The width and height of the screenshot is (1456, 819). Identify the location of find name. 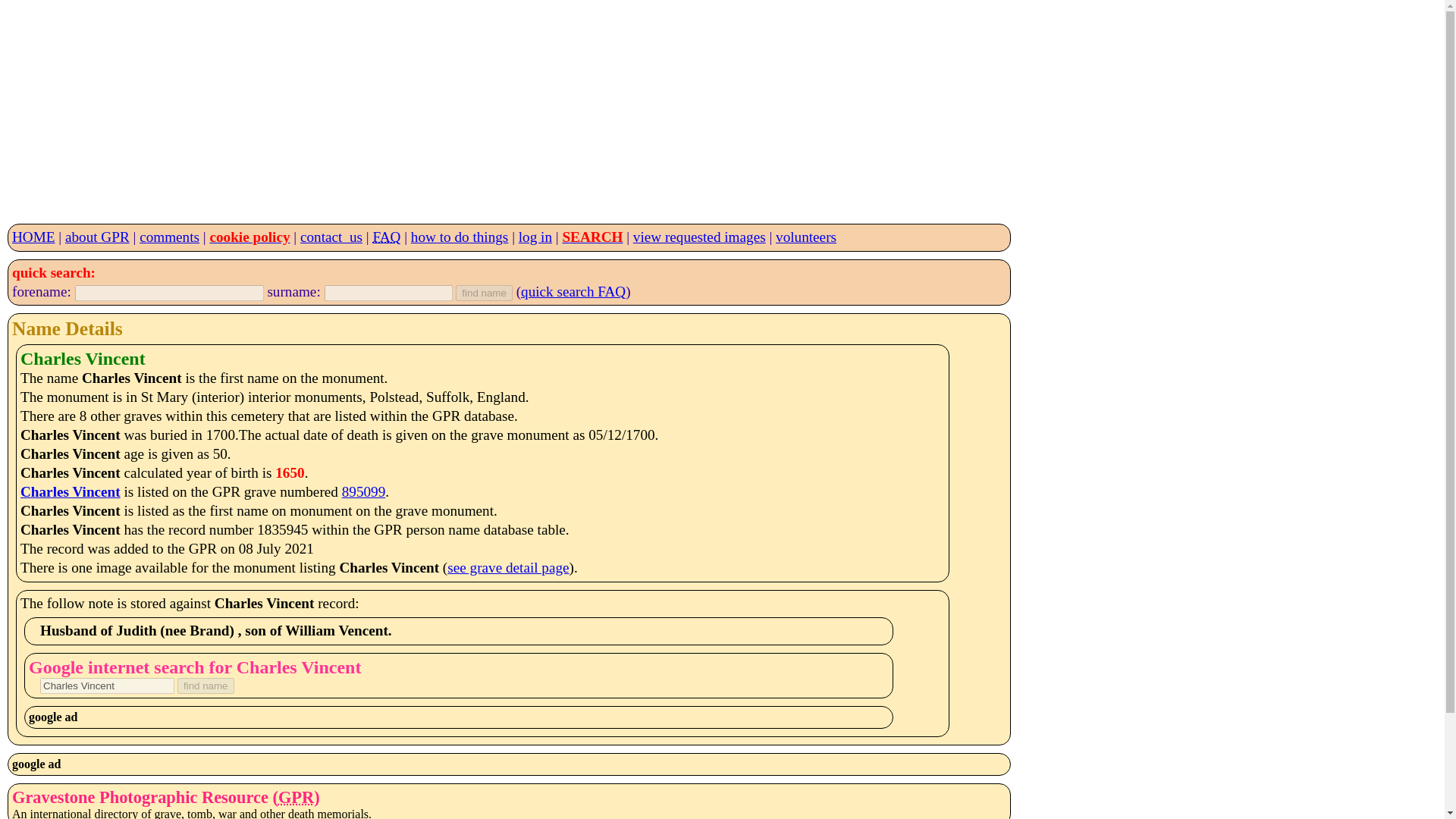
(206, 686).